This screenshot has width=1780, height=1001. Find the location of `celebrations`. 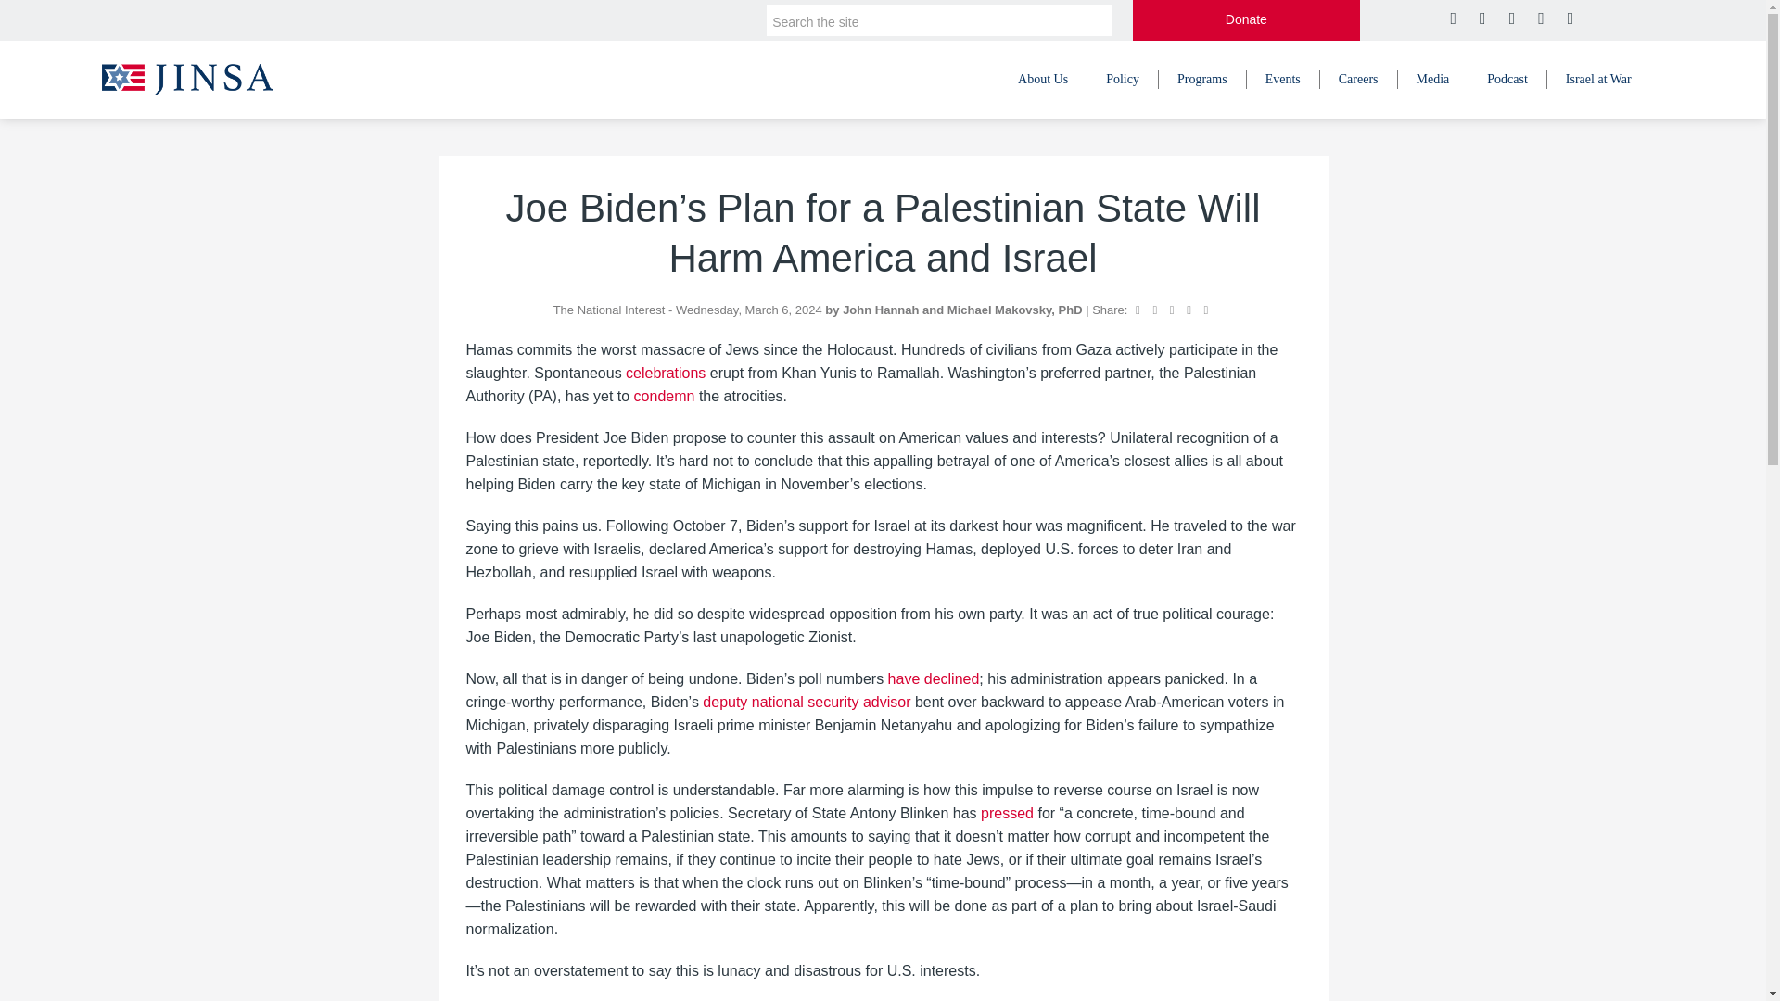

celebrations is located at coordinates (666, 373).